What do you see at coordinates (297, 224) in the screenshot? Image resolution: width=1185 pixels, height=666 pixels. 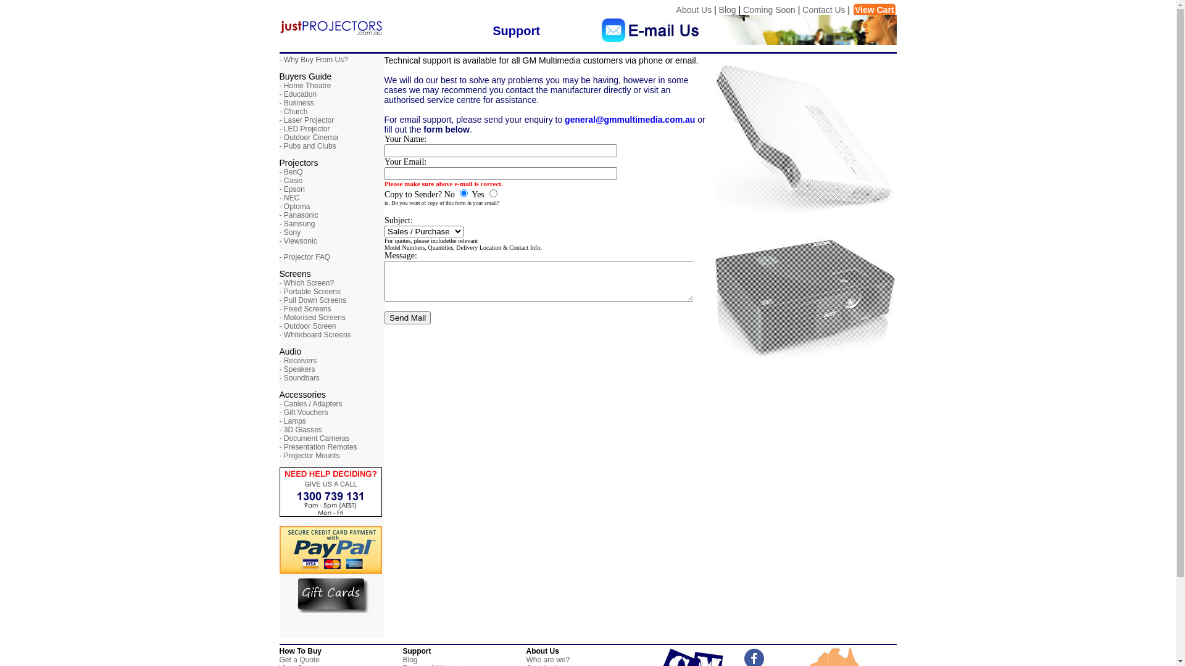 I see `- Samsung` at bounding box center [297, 224].